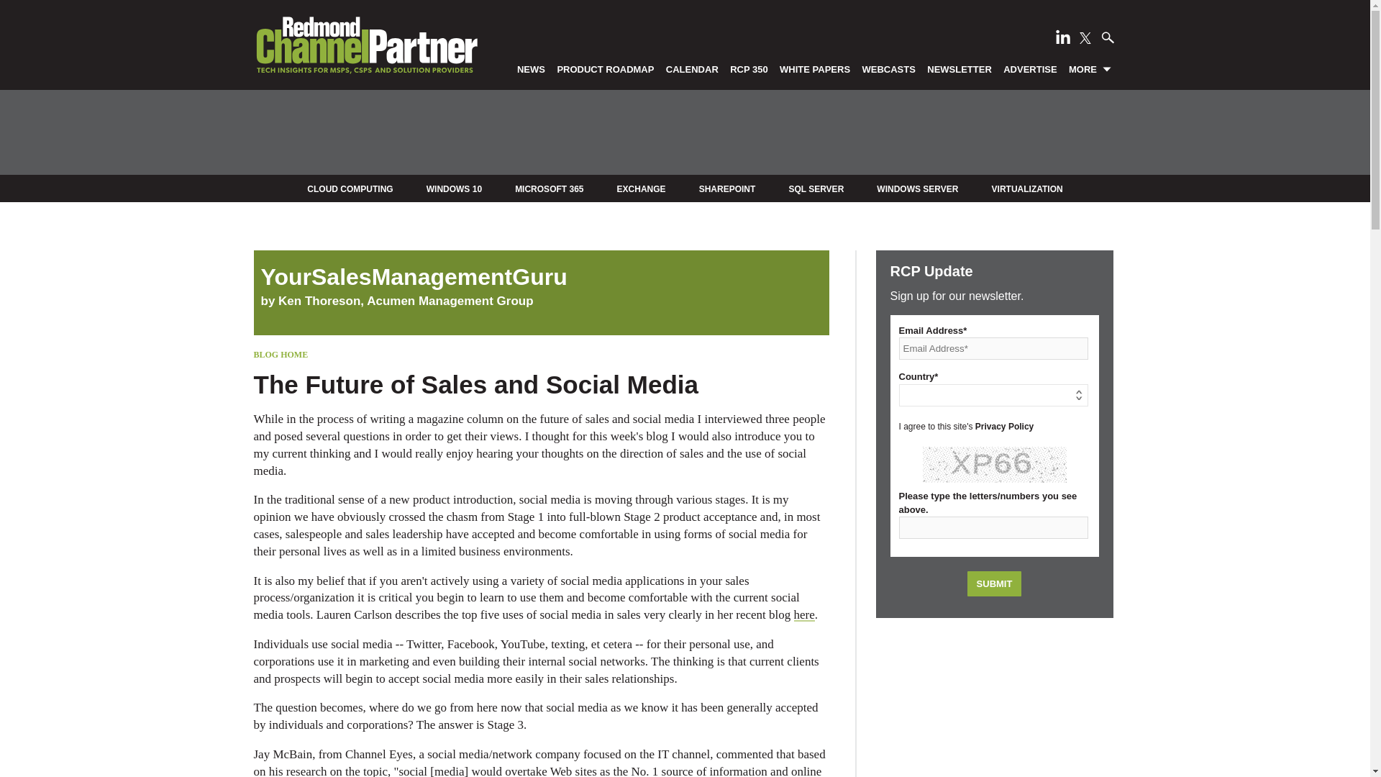 The image size is (1381, 777). Describe the element at coordinates (642, 188) in the screenshot. I see `EXCHANGE` at that location.